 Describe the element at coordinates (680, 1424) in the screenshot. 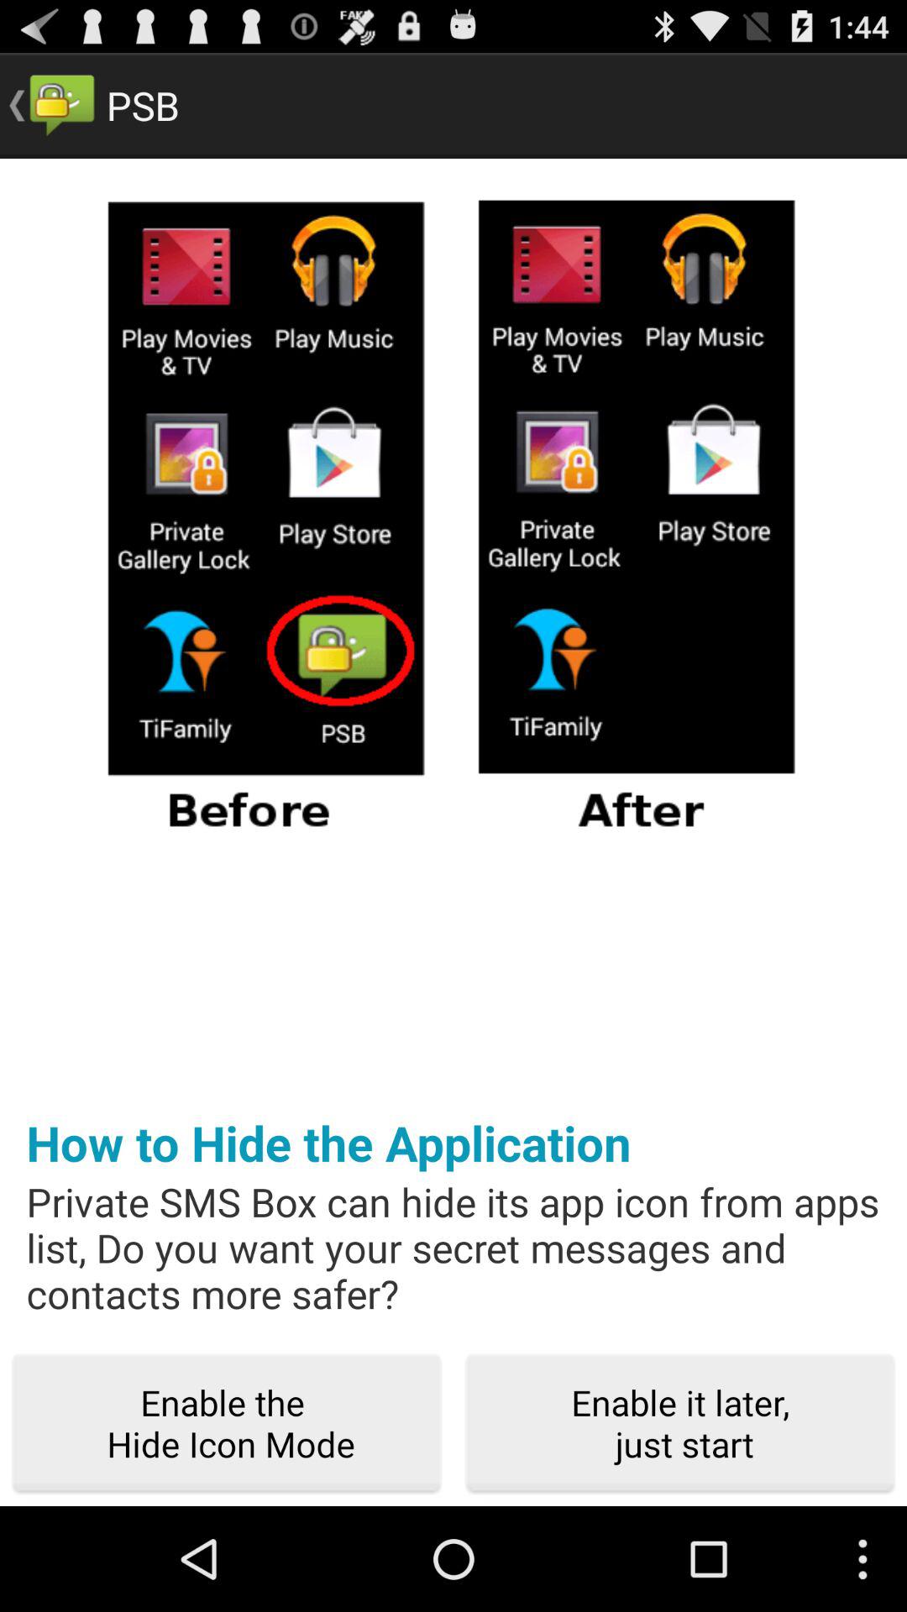

I see `choose the enable it later item` at that location.